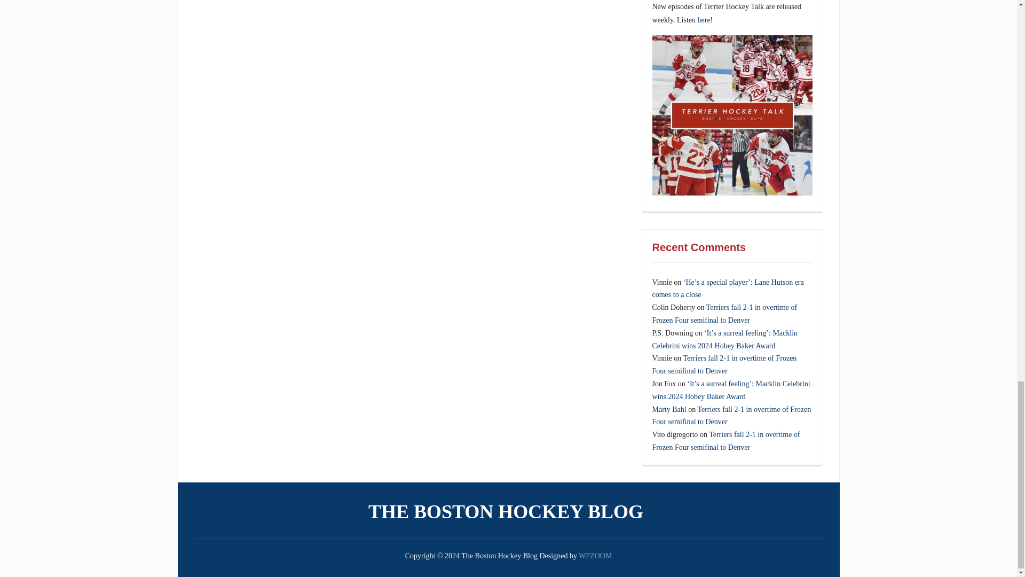  Describe the element at coordinates (704, 20) in the screenshot. I see `here` at that location.